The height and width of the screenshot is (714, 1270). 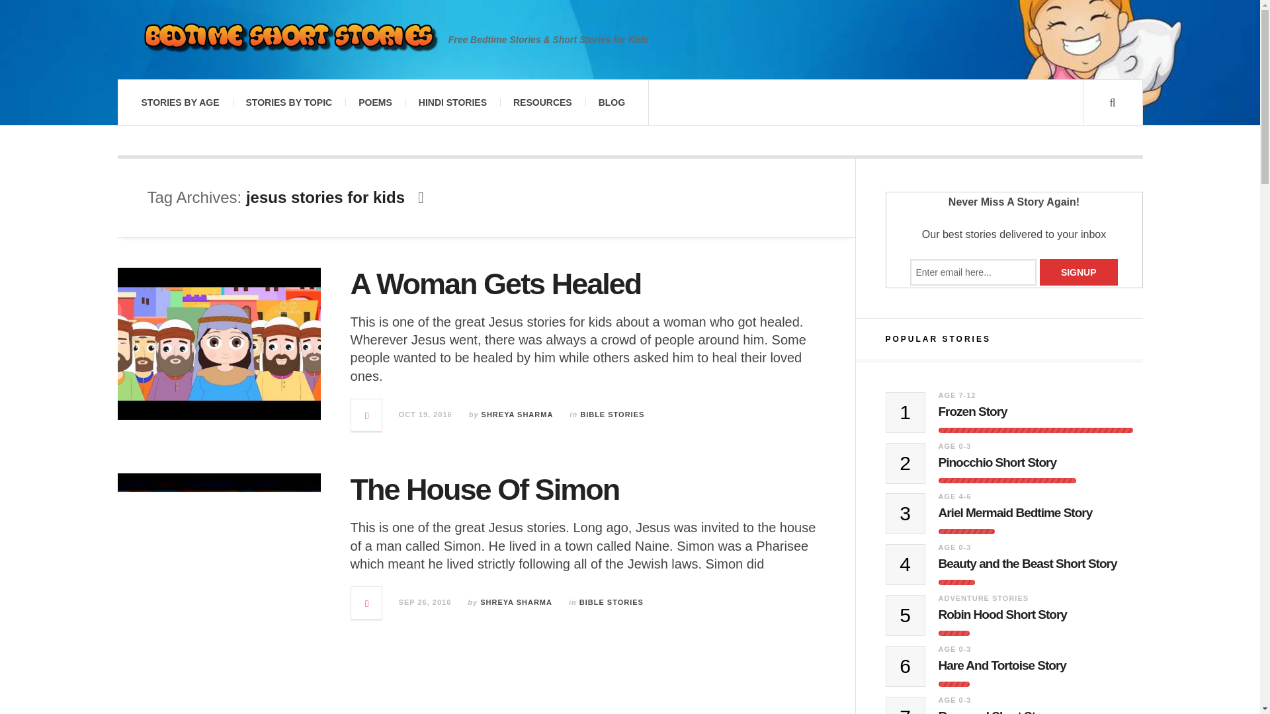 What do you see at coordinates (973, 272) in the screenshot?
I see `Enter email here...` at bounding box center [973, 272].